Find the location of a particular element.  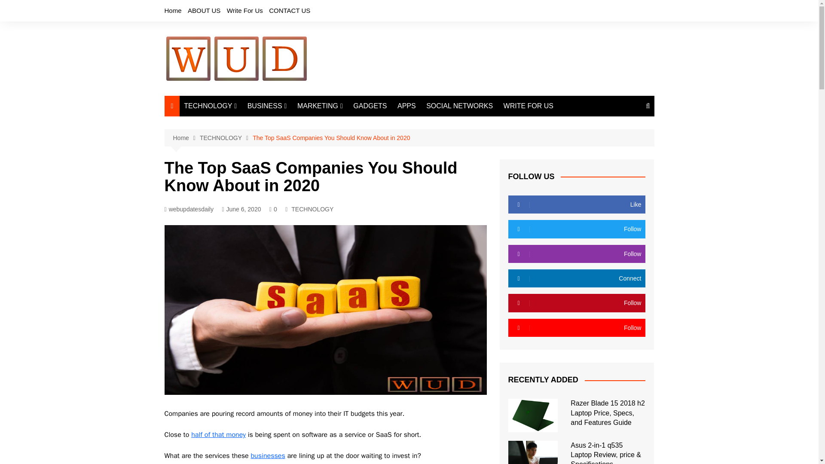

Write For Us is located at coordinates (245, 10).